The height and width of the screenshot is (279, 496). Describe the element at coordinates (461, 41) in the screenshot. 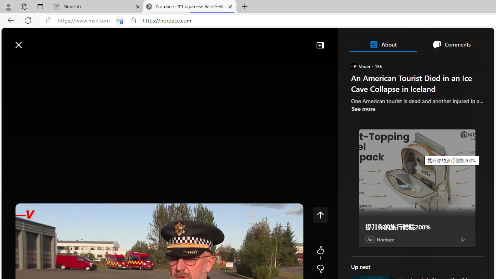

I see `Notifications` at that location.